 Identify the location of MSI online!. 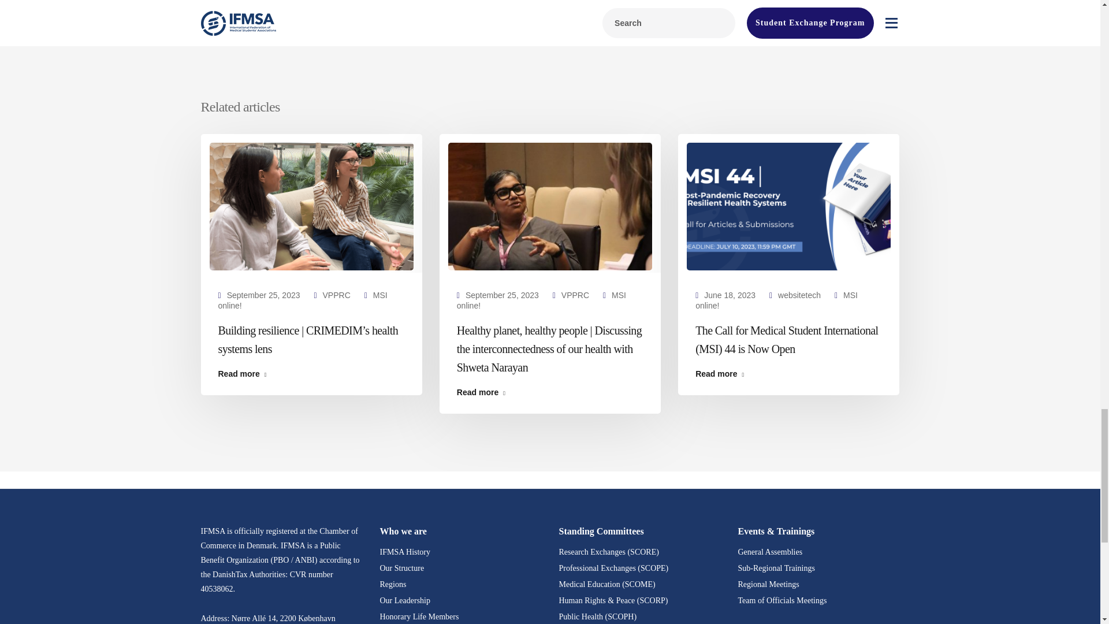
(303, 300).